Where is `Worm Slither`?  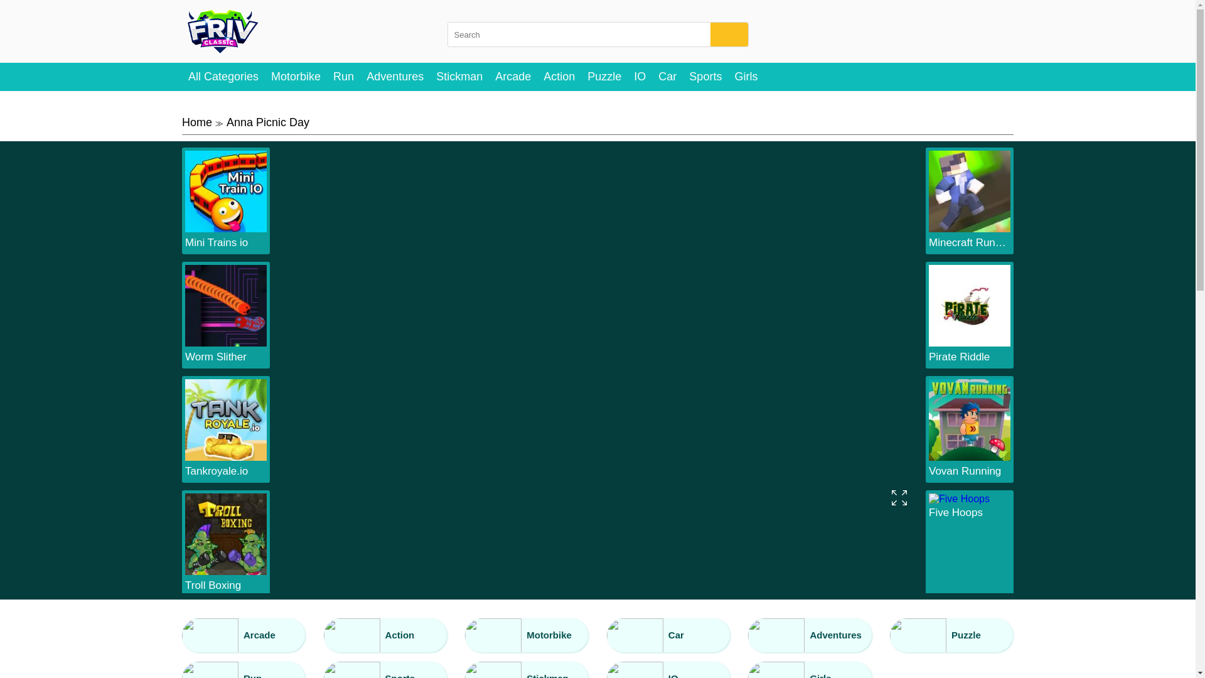
Worm Slither is located at coordinates (226, 343).